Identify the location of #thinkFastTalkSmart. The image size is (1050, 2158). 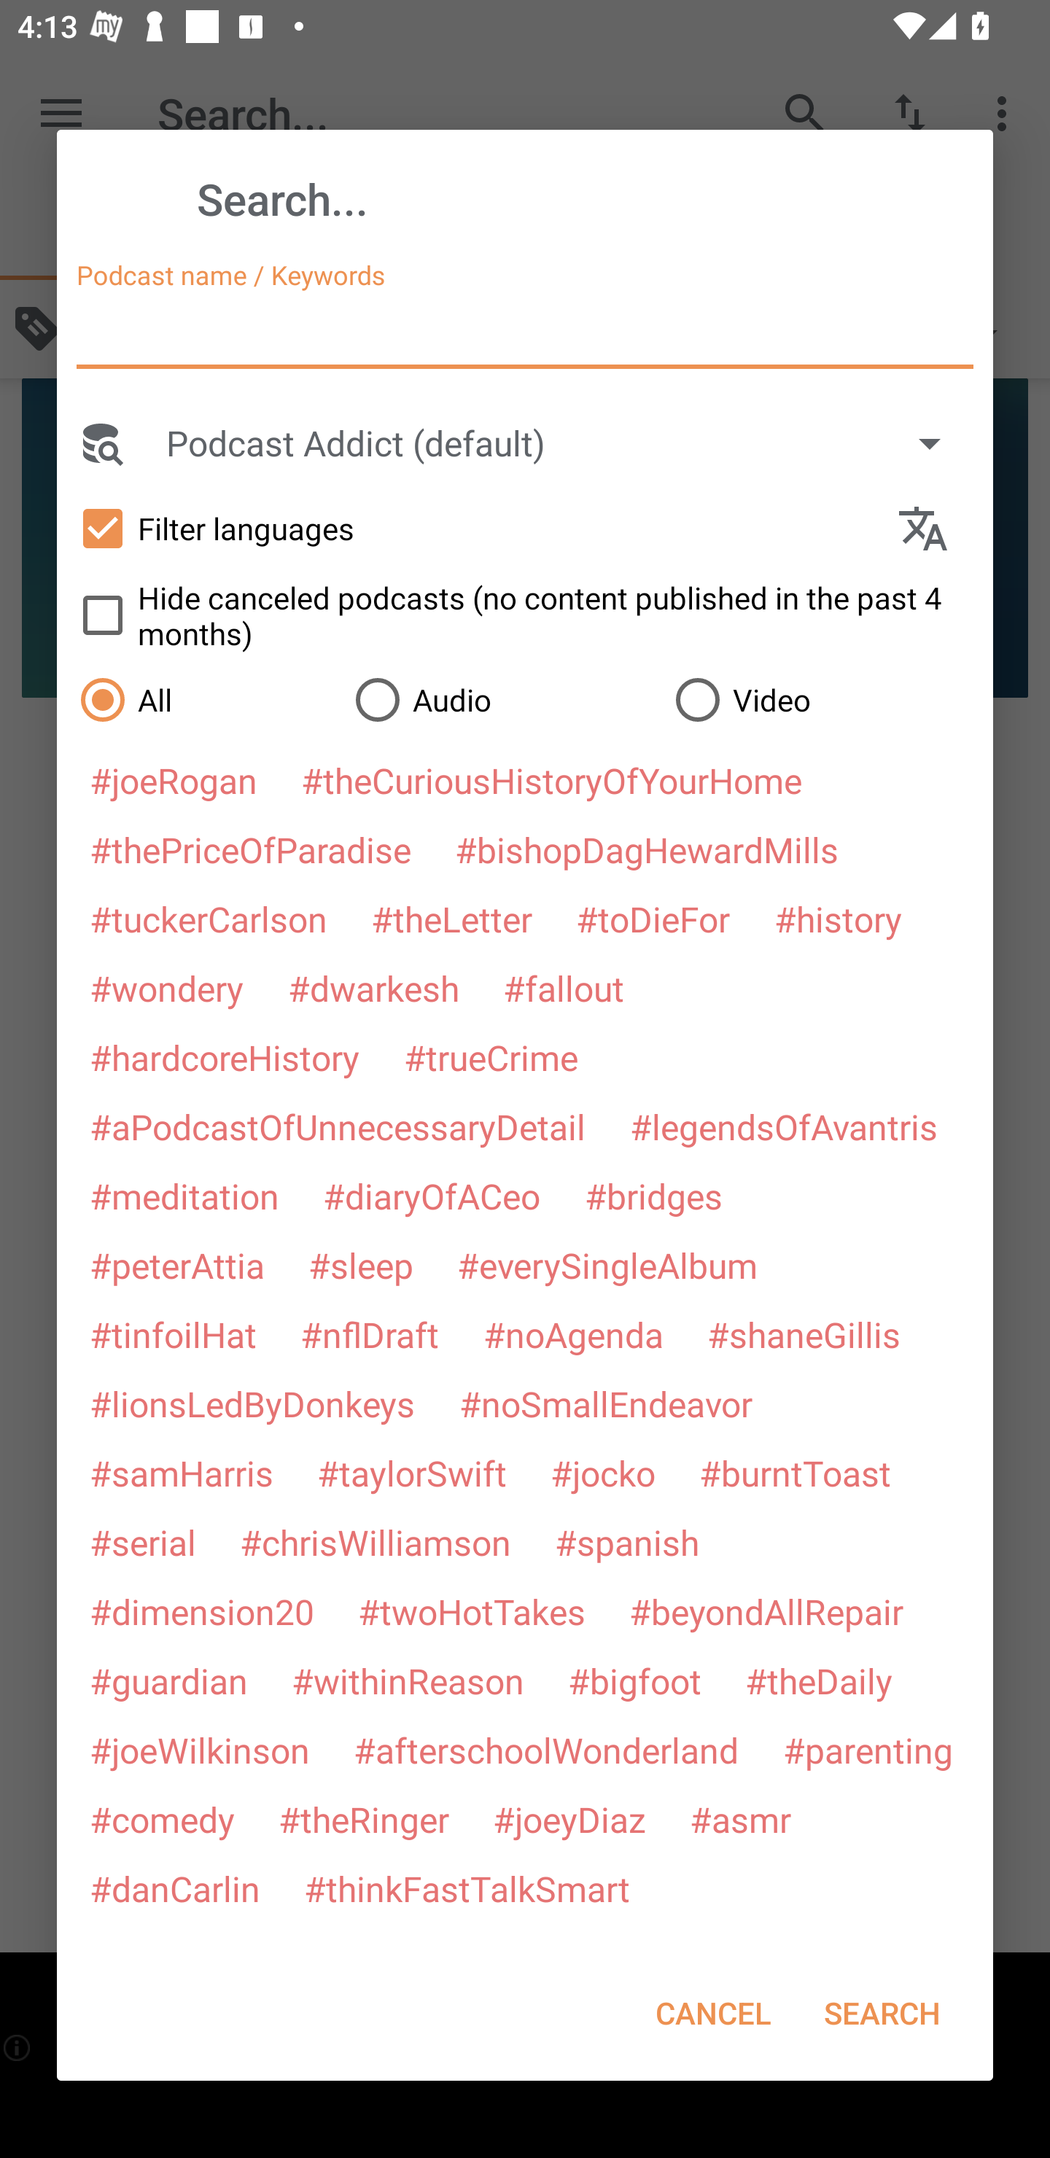
(467, 1888).